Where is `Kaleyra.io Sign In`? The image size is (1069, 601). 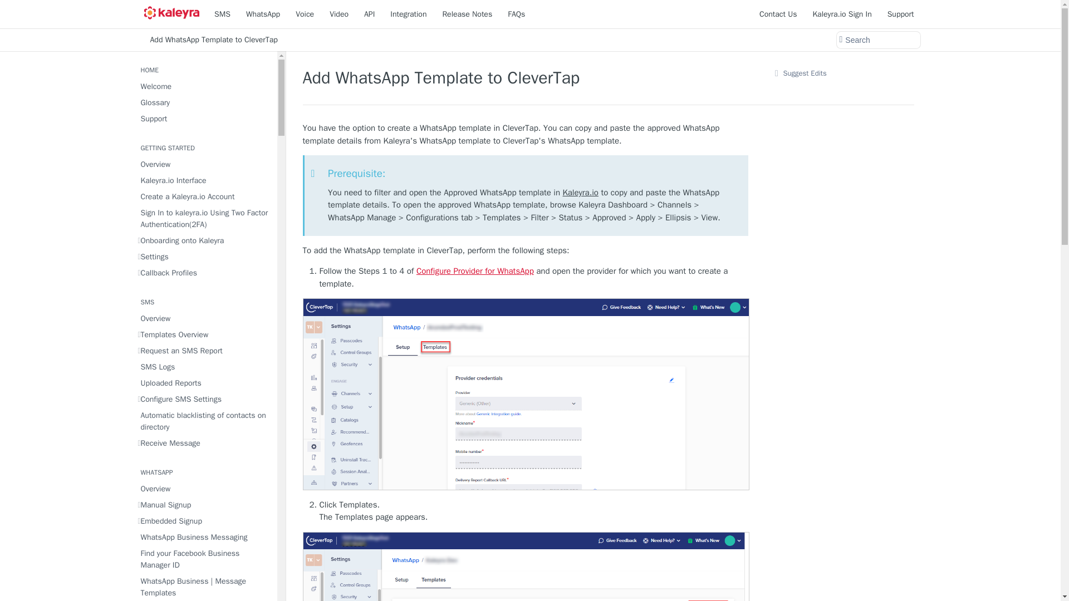
Kaleyra.io Sign In is located at coordinates (842, 13).